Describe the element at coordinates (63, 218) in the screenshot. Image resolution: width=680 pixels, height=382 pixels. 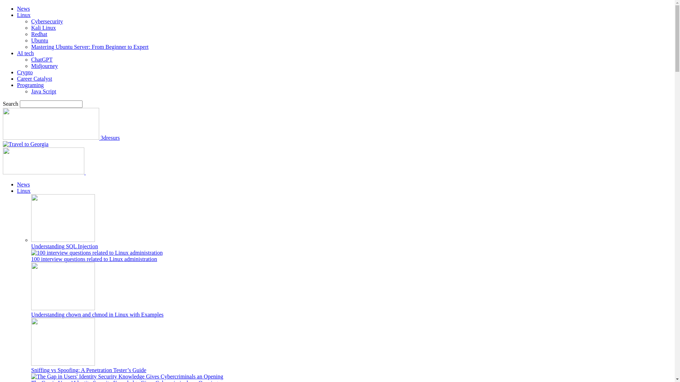
I see `Understanding SQL Injection` at that location.